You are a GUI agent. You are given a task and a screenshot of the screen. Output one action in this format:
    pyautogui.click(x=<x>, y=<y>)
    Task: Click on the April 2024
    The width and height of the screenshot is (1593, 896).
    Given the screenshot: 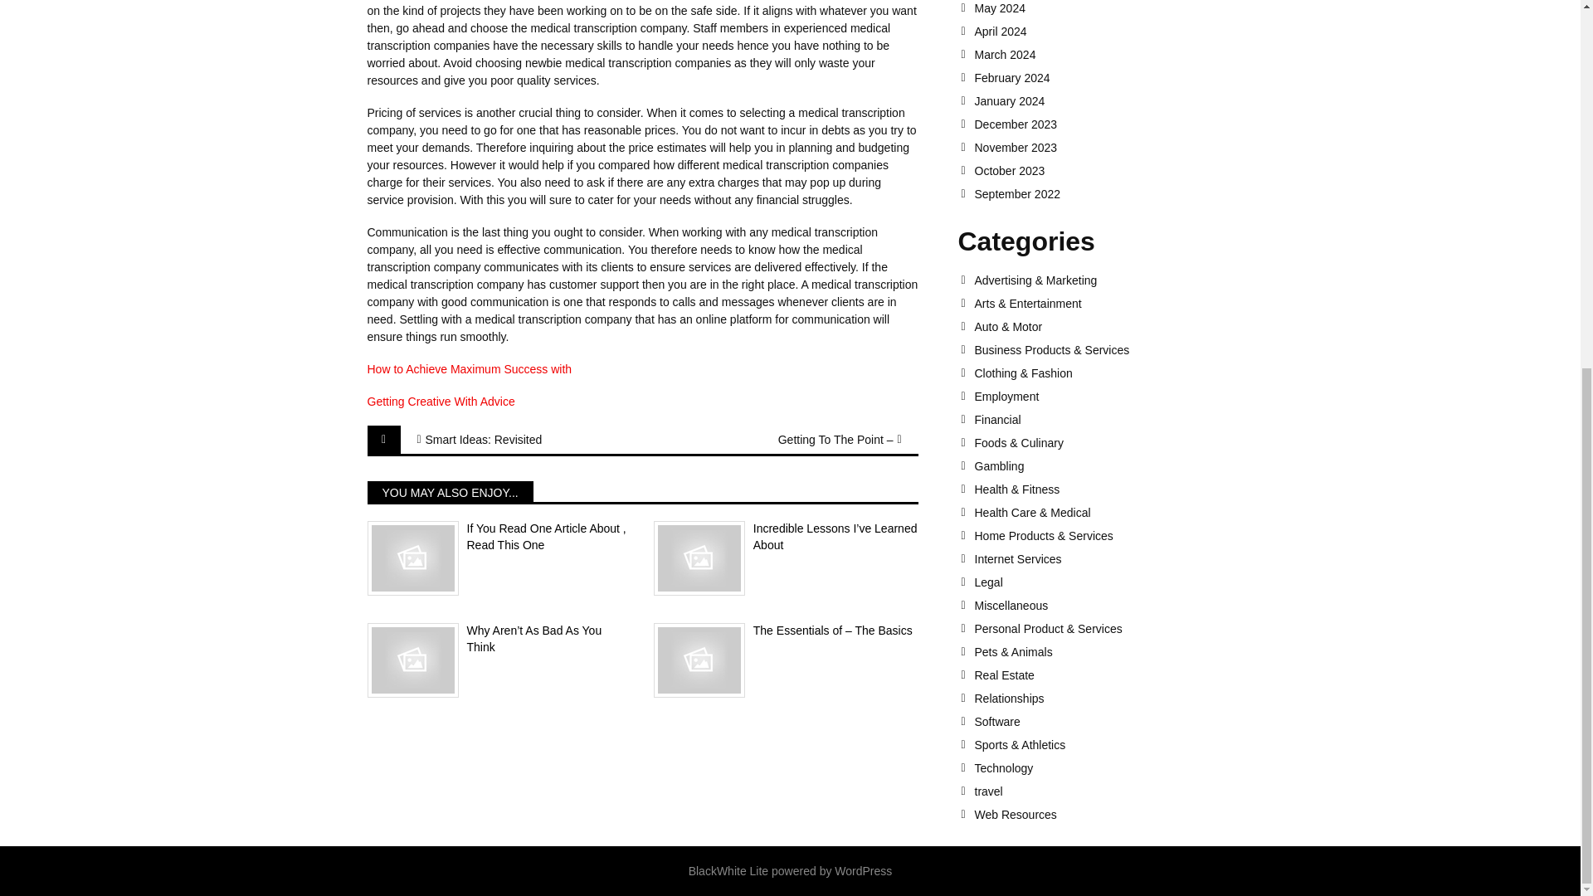 What is the action you would take?
    pyautogui.click(x=1093, y=32)
    